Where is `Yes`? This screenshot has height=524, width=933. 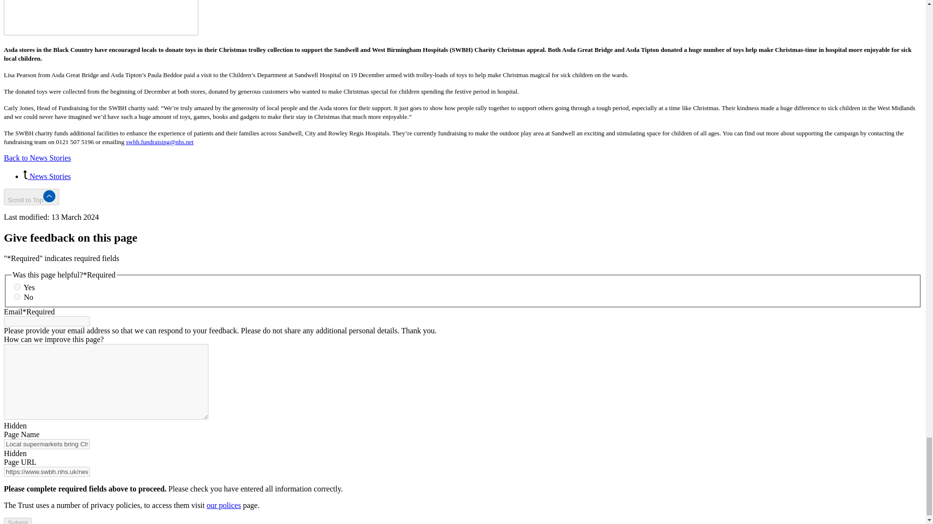
Yes is located at coordinates (17, 287).